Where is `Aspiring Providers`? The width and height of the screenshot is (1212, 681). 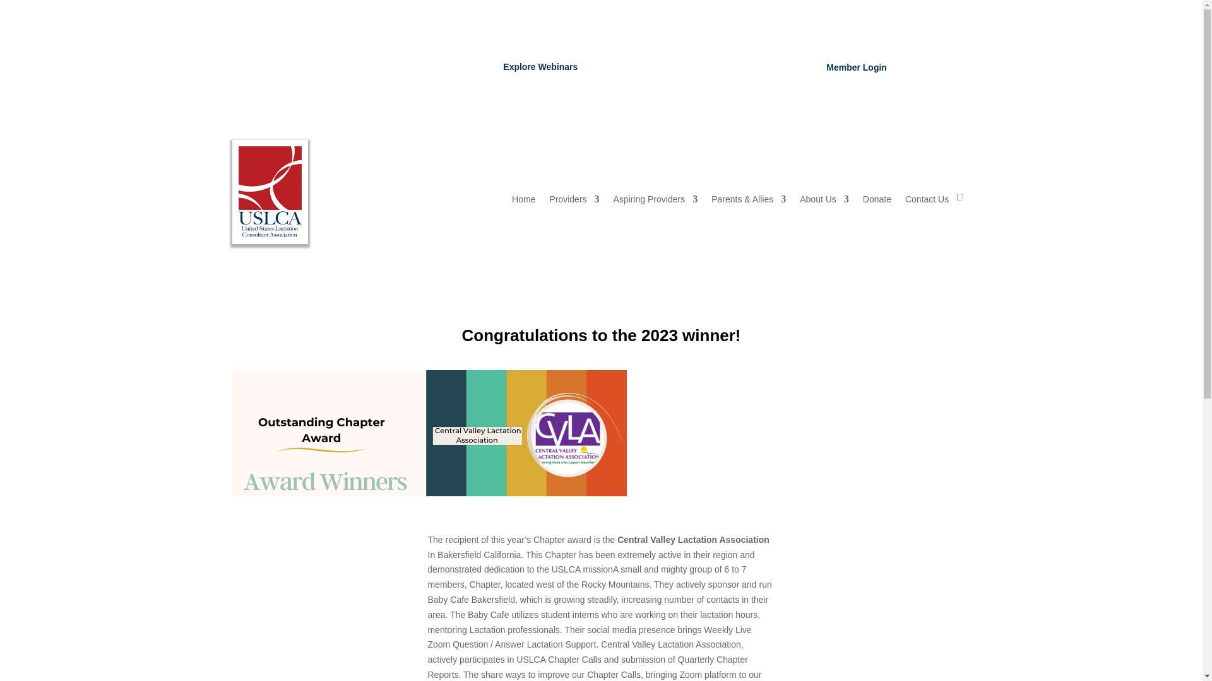
Aspiring Providers is located at coordinates (655, 201).